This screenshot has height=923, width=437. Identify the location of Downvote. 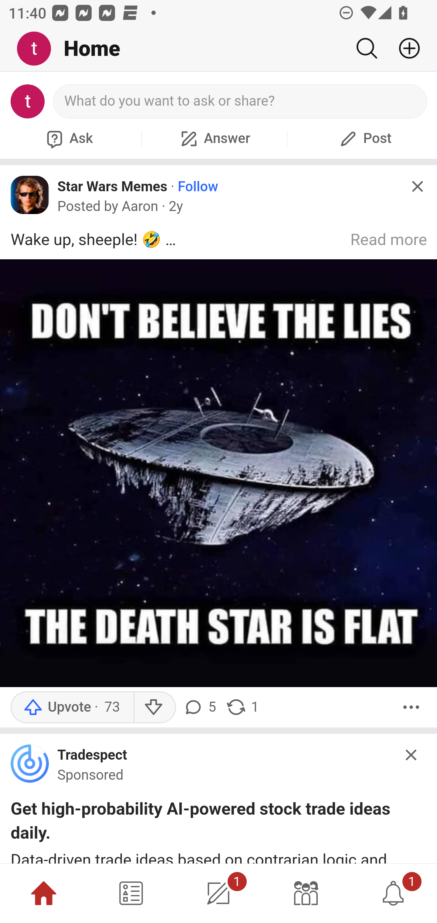
(154, 707).